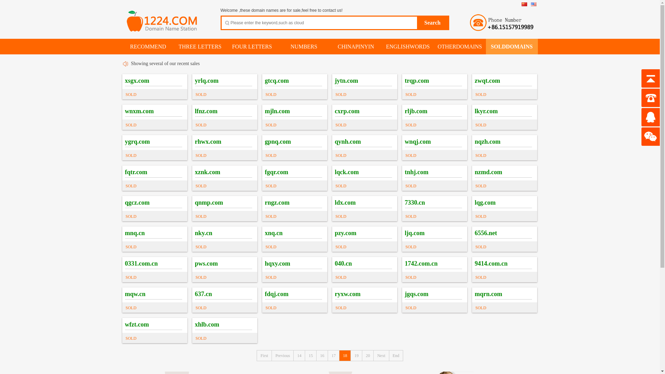 Image resolution: width=665 pixels, height=374 pixels. I want to click on lqg.com, so click(485, 203).